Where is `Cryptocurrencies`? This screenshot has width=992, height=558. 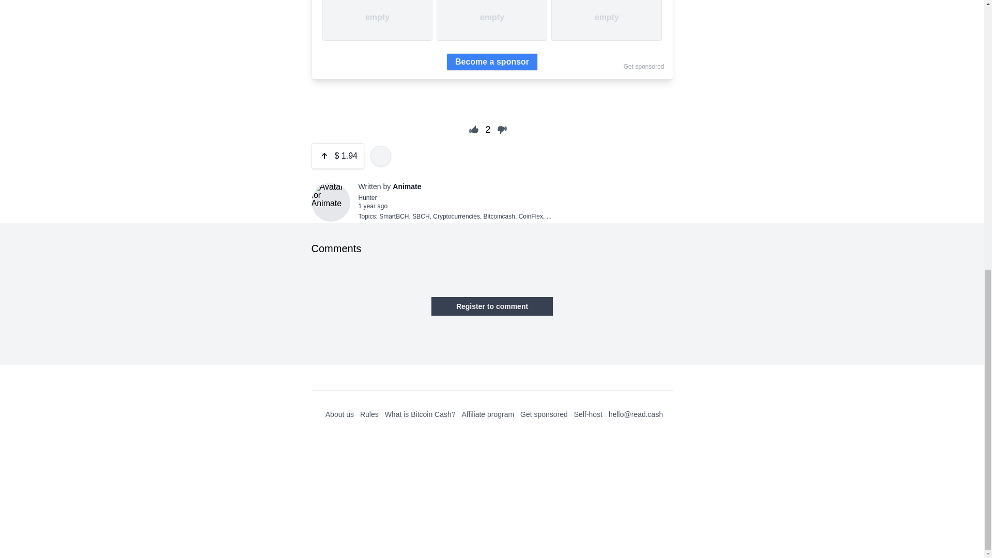
Cryptocurrencies is located at coordinates (456, 216).